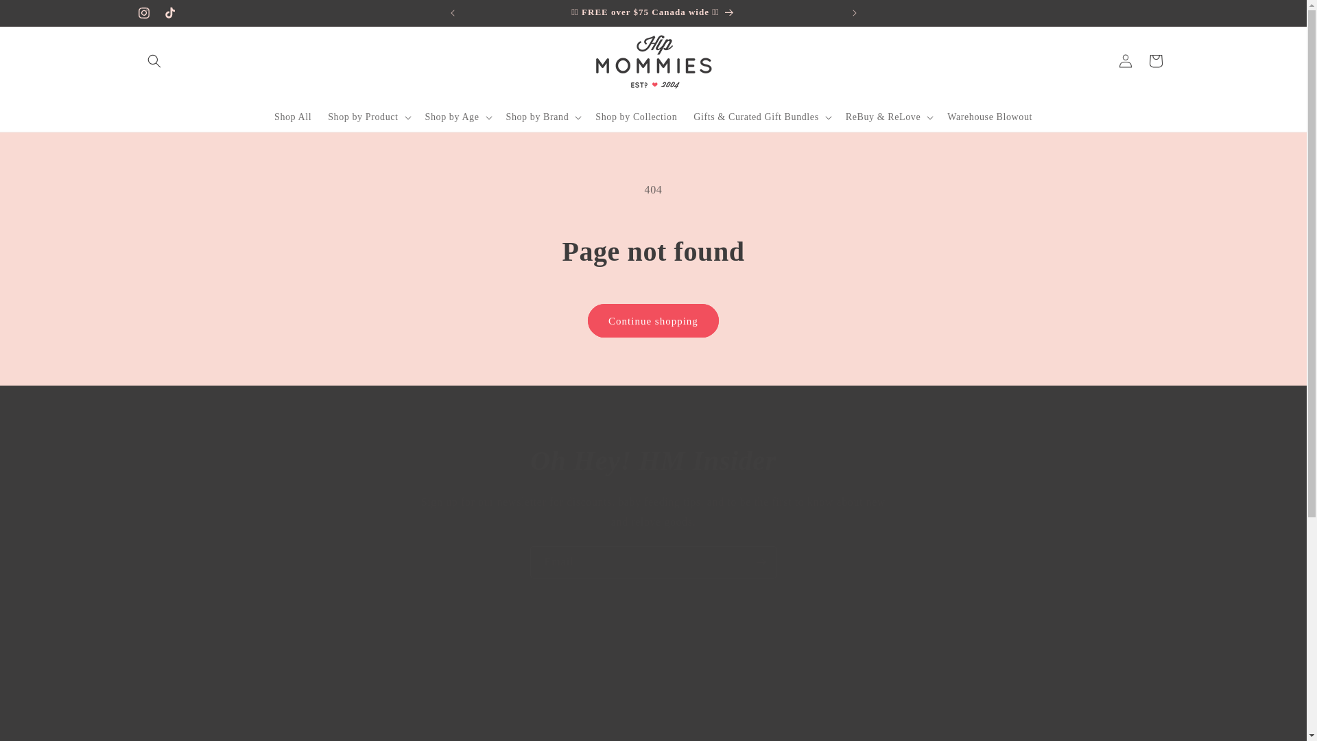 The width and height of the screenshot is (1317, 741). What do you see at coordinates (143, 12) in the screenshot?
I see `Instagram` at bounding box center [143, 12].